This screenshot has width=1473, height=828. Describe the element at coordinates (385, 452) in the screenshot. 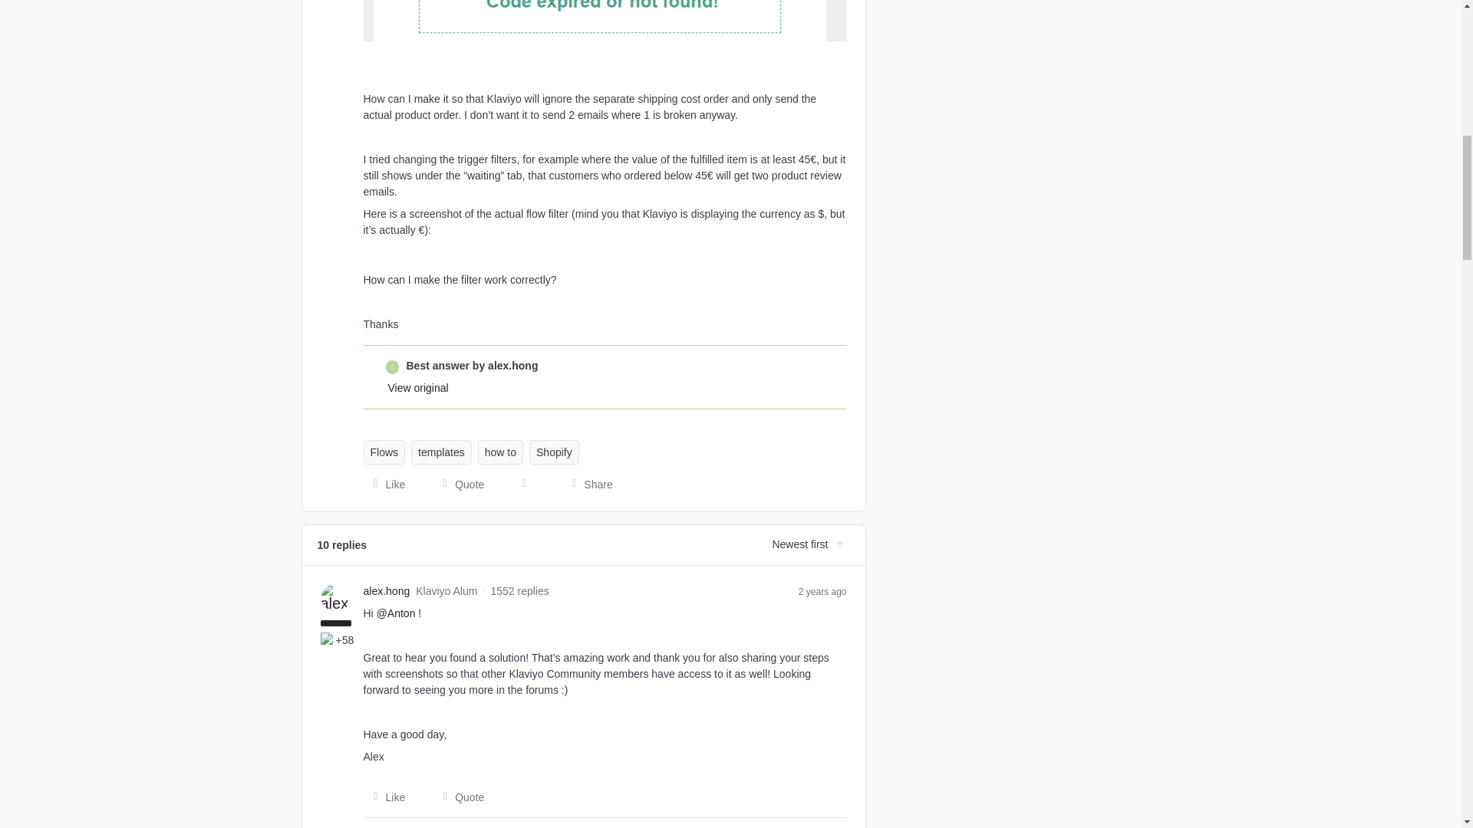

I see `Flows` at that location.